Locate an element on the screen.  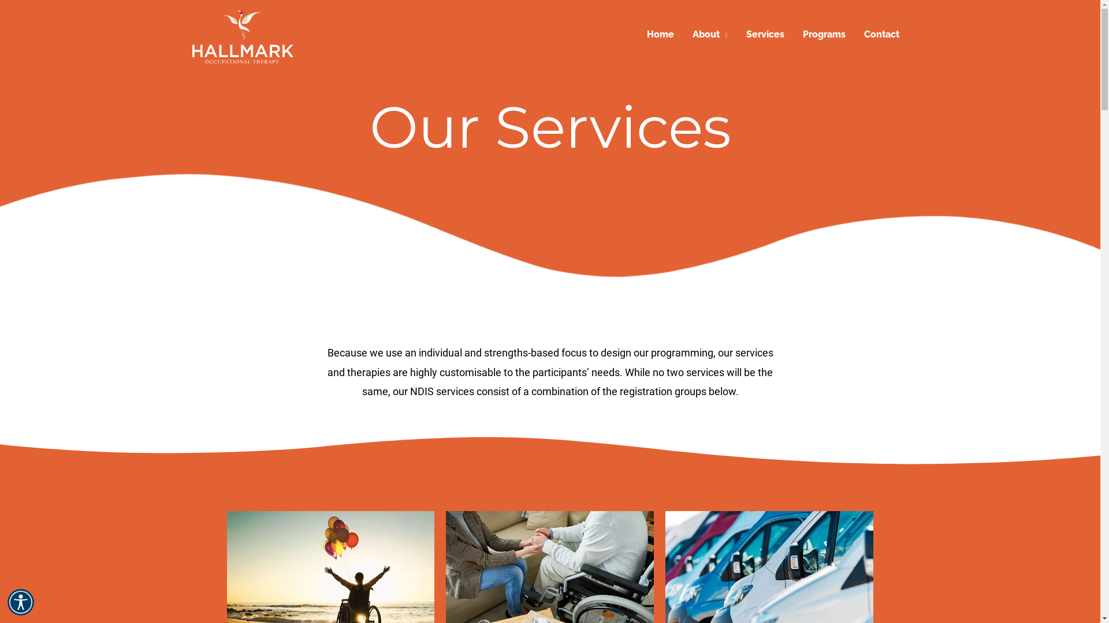
Home is located at coordinates (661, 35).